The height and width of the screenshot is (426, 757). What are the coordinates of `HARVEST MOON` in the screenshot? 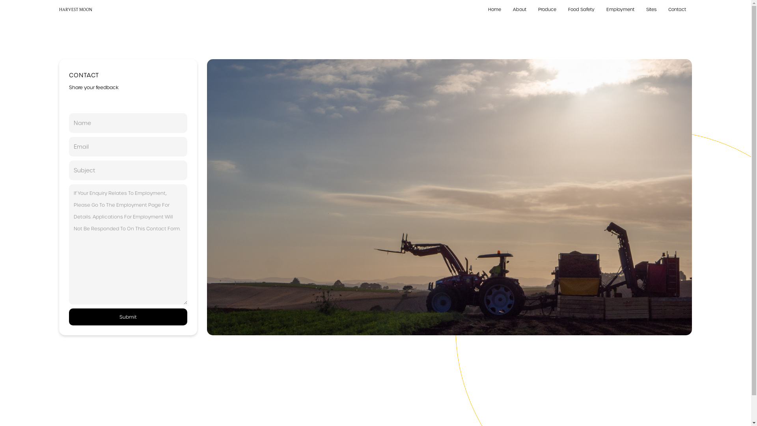 It's located at (76, 9).